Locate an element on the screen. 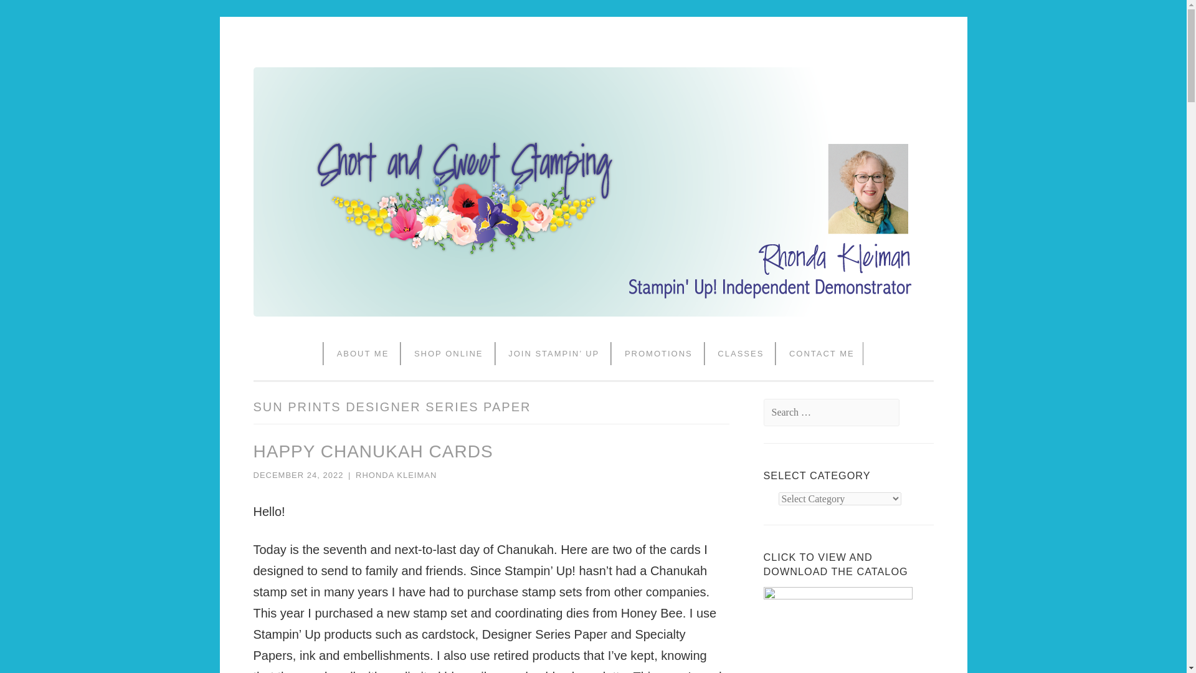 The width and height of the screenshot is (1196, 673). CONTACT ME is located at coordinates (817, 353).